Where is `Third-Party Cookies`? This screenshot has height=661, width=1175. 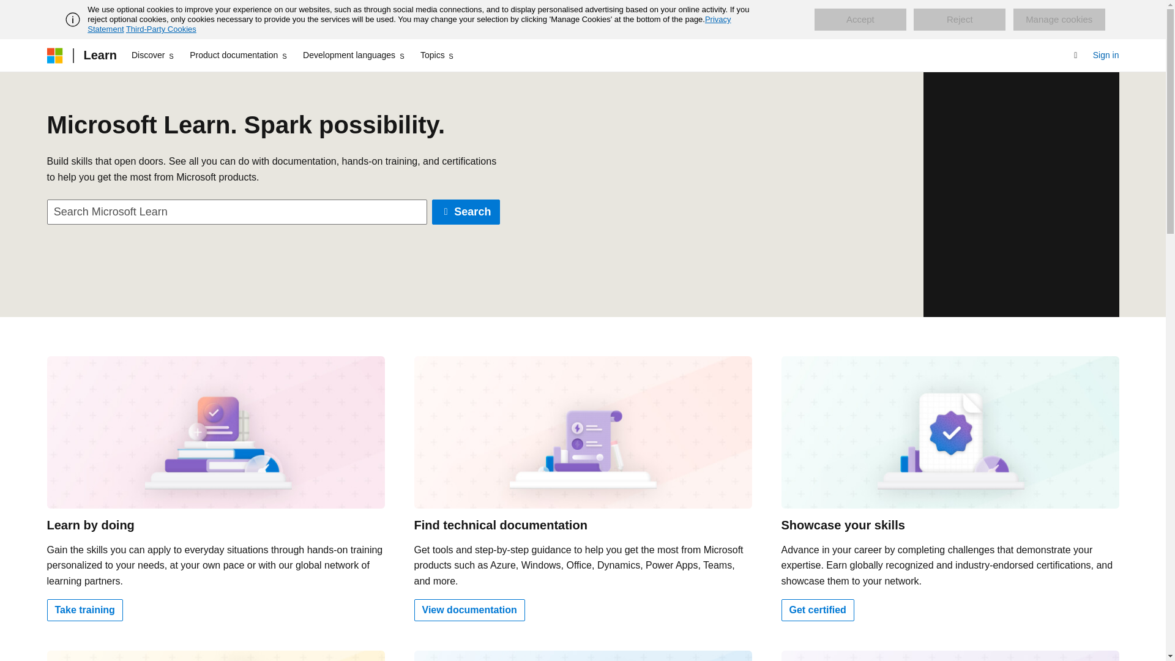
Third-Party Cookies is located at coordinates (160, 29).